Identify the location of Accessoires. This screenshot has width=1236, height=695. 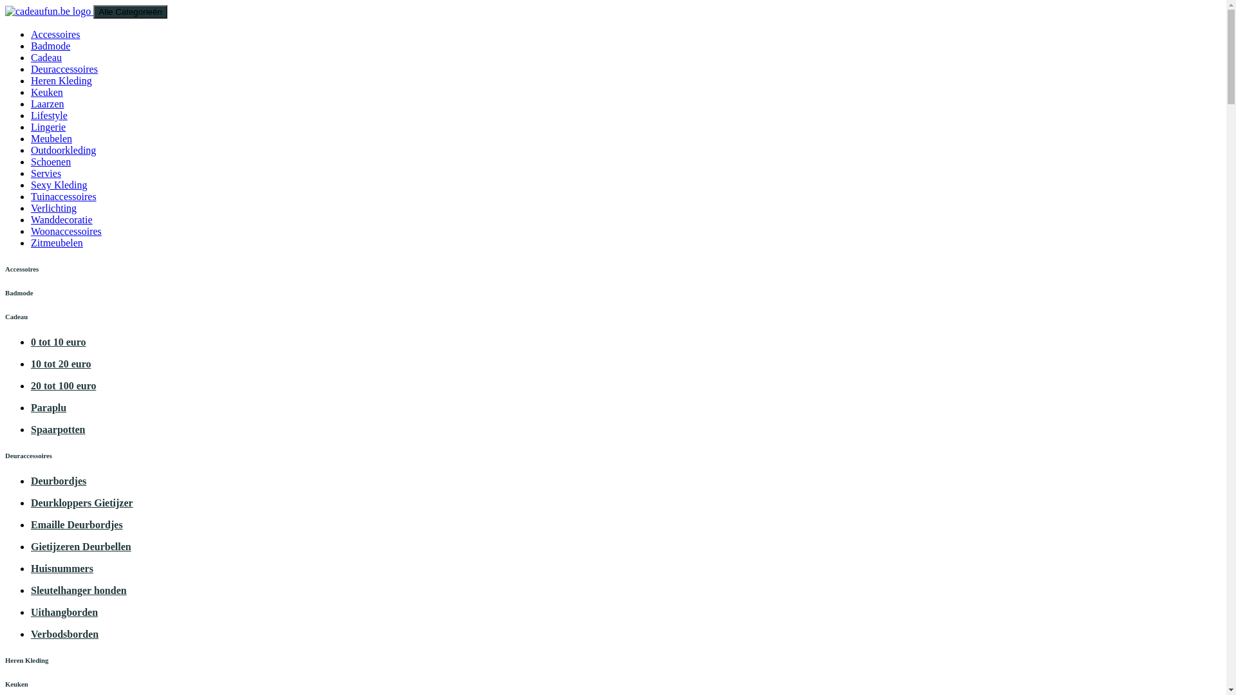
(55, 35).